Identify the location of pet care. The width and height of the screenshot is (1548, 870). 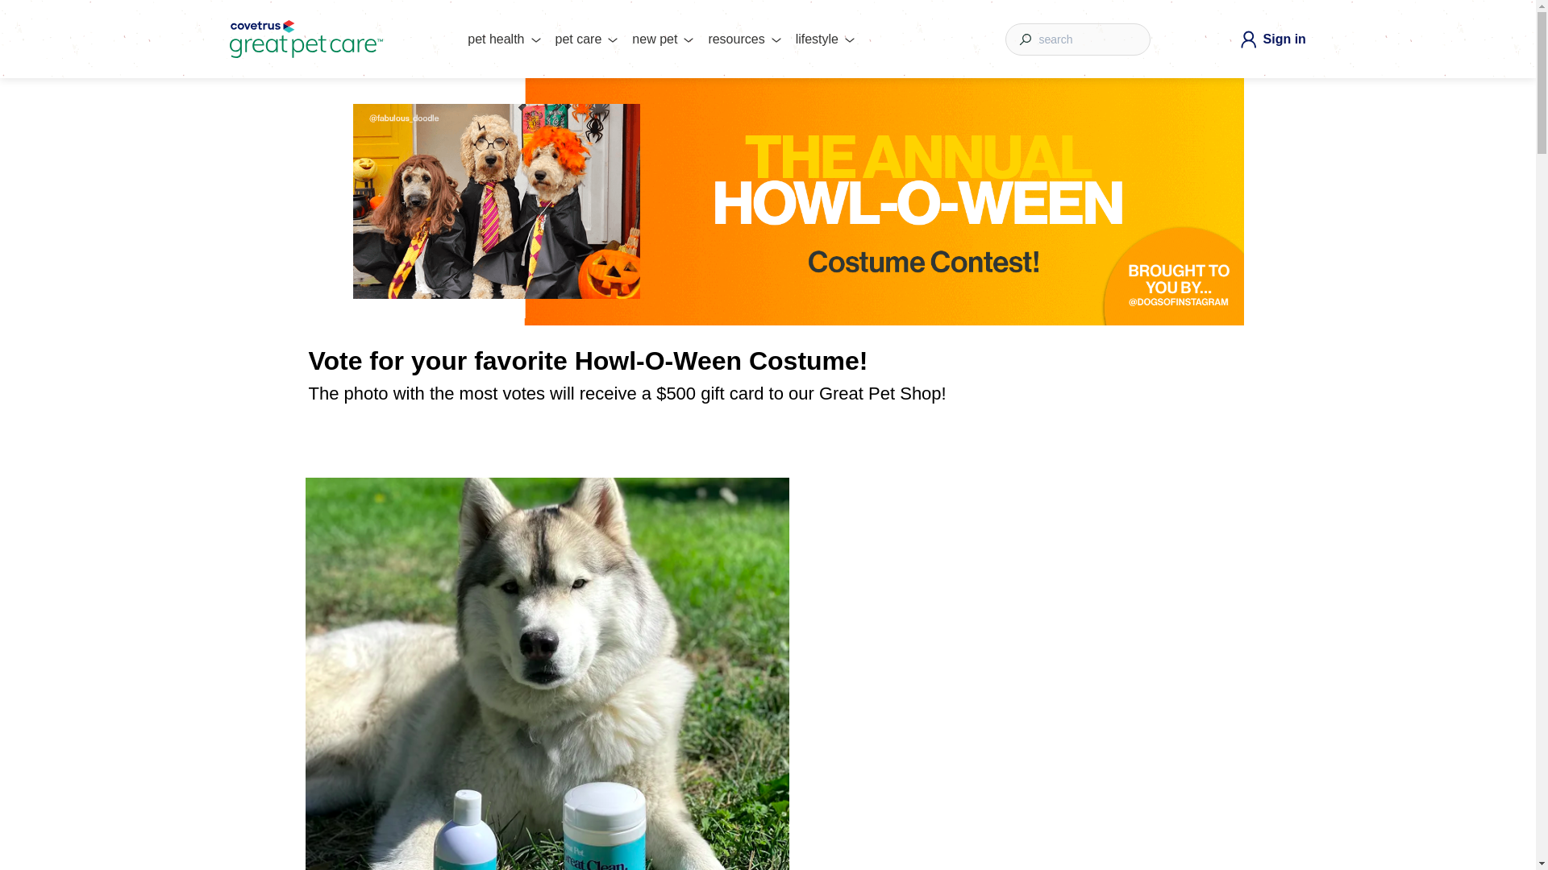
(579, 42).